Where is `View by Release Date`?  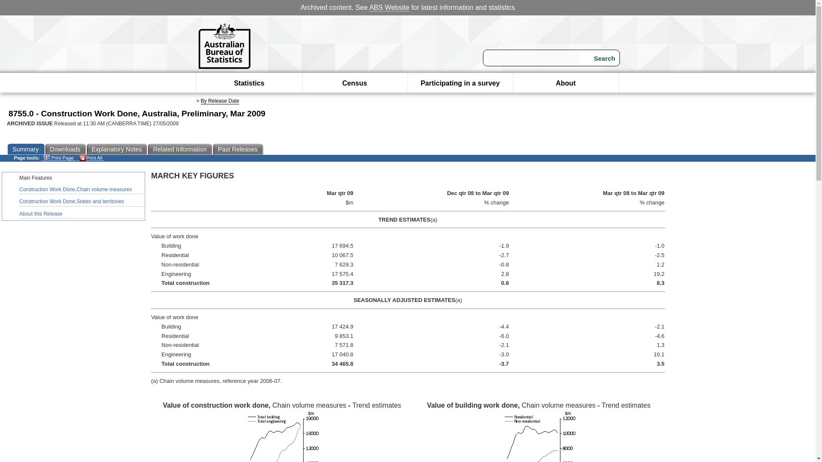
View by Release Date is located at coordinates (220, 101).